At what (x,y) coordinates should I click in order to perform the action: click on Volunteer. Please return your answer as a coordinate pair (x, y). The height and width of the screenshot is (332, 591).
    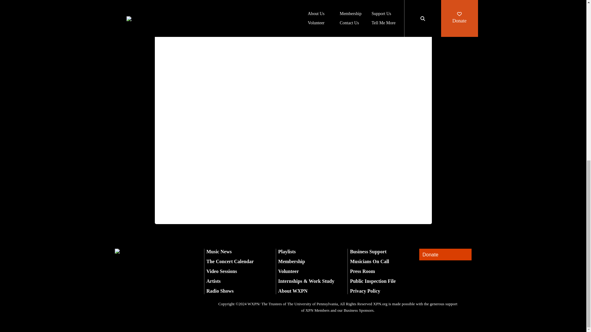
    Looking at the image, I should click on (289, 271).